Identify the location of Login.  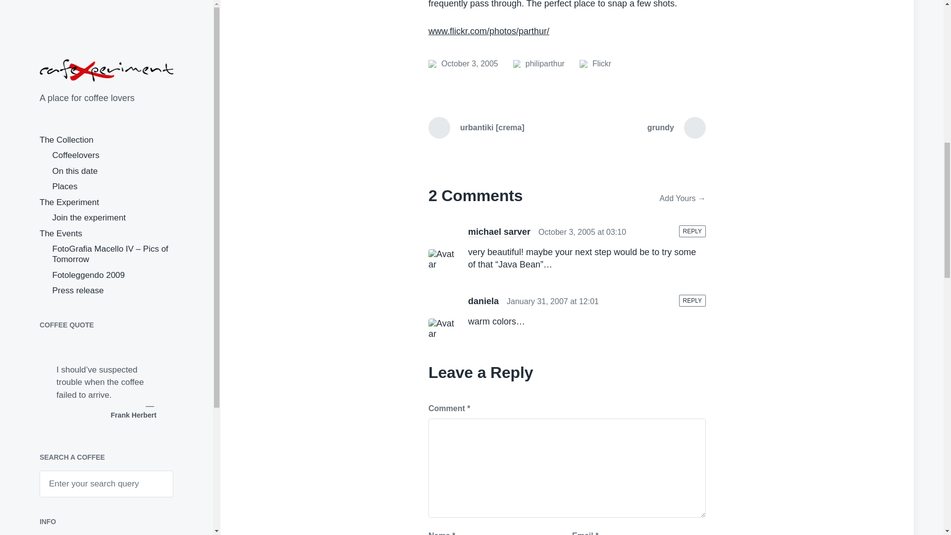
(50, 44).